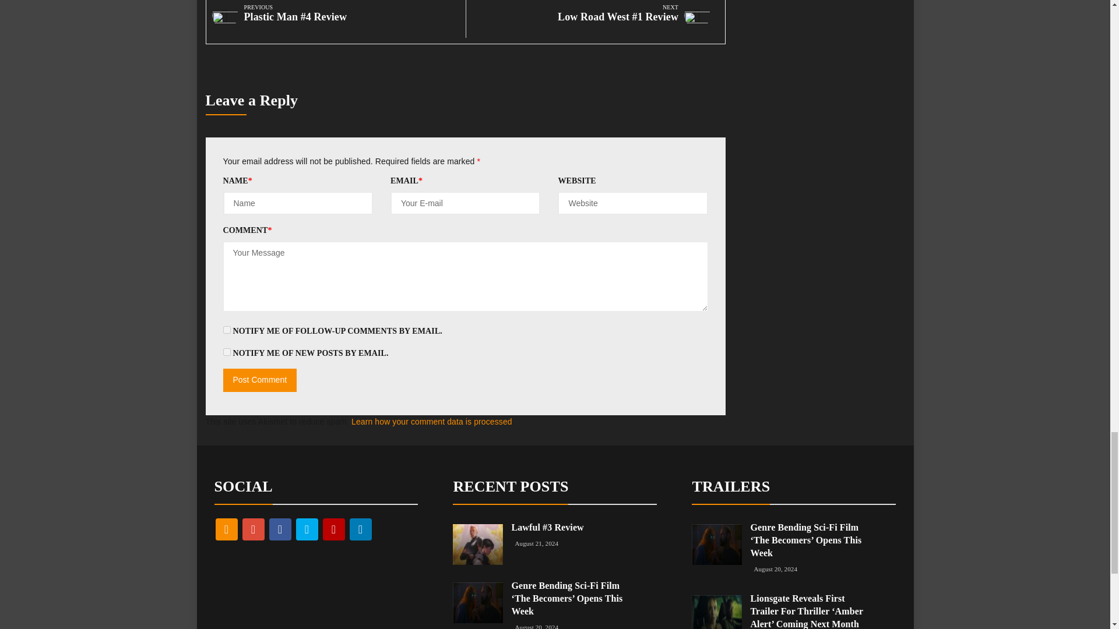  What do you see at coordinates (226, 330) in the screenshot?
I see `subscribe` at bounding box center [226, 330].